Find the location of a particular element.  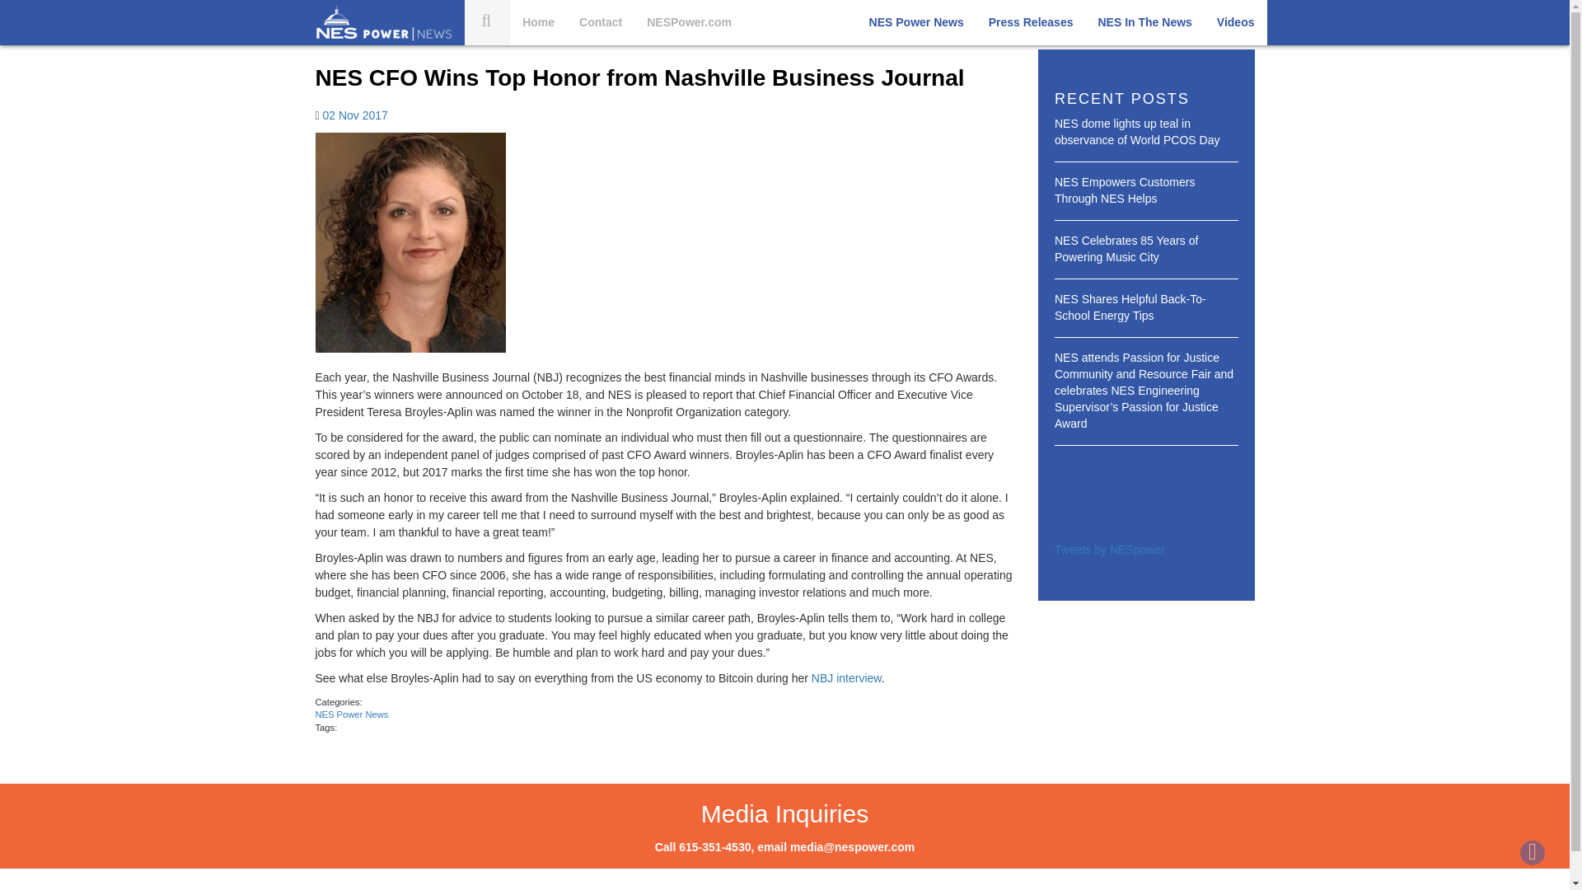

NESPower.com is located at coordinates (689, 23).